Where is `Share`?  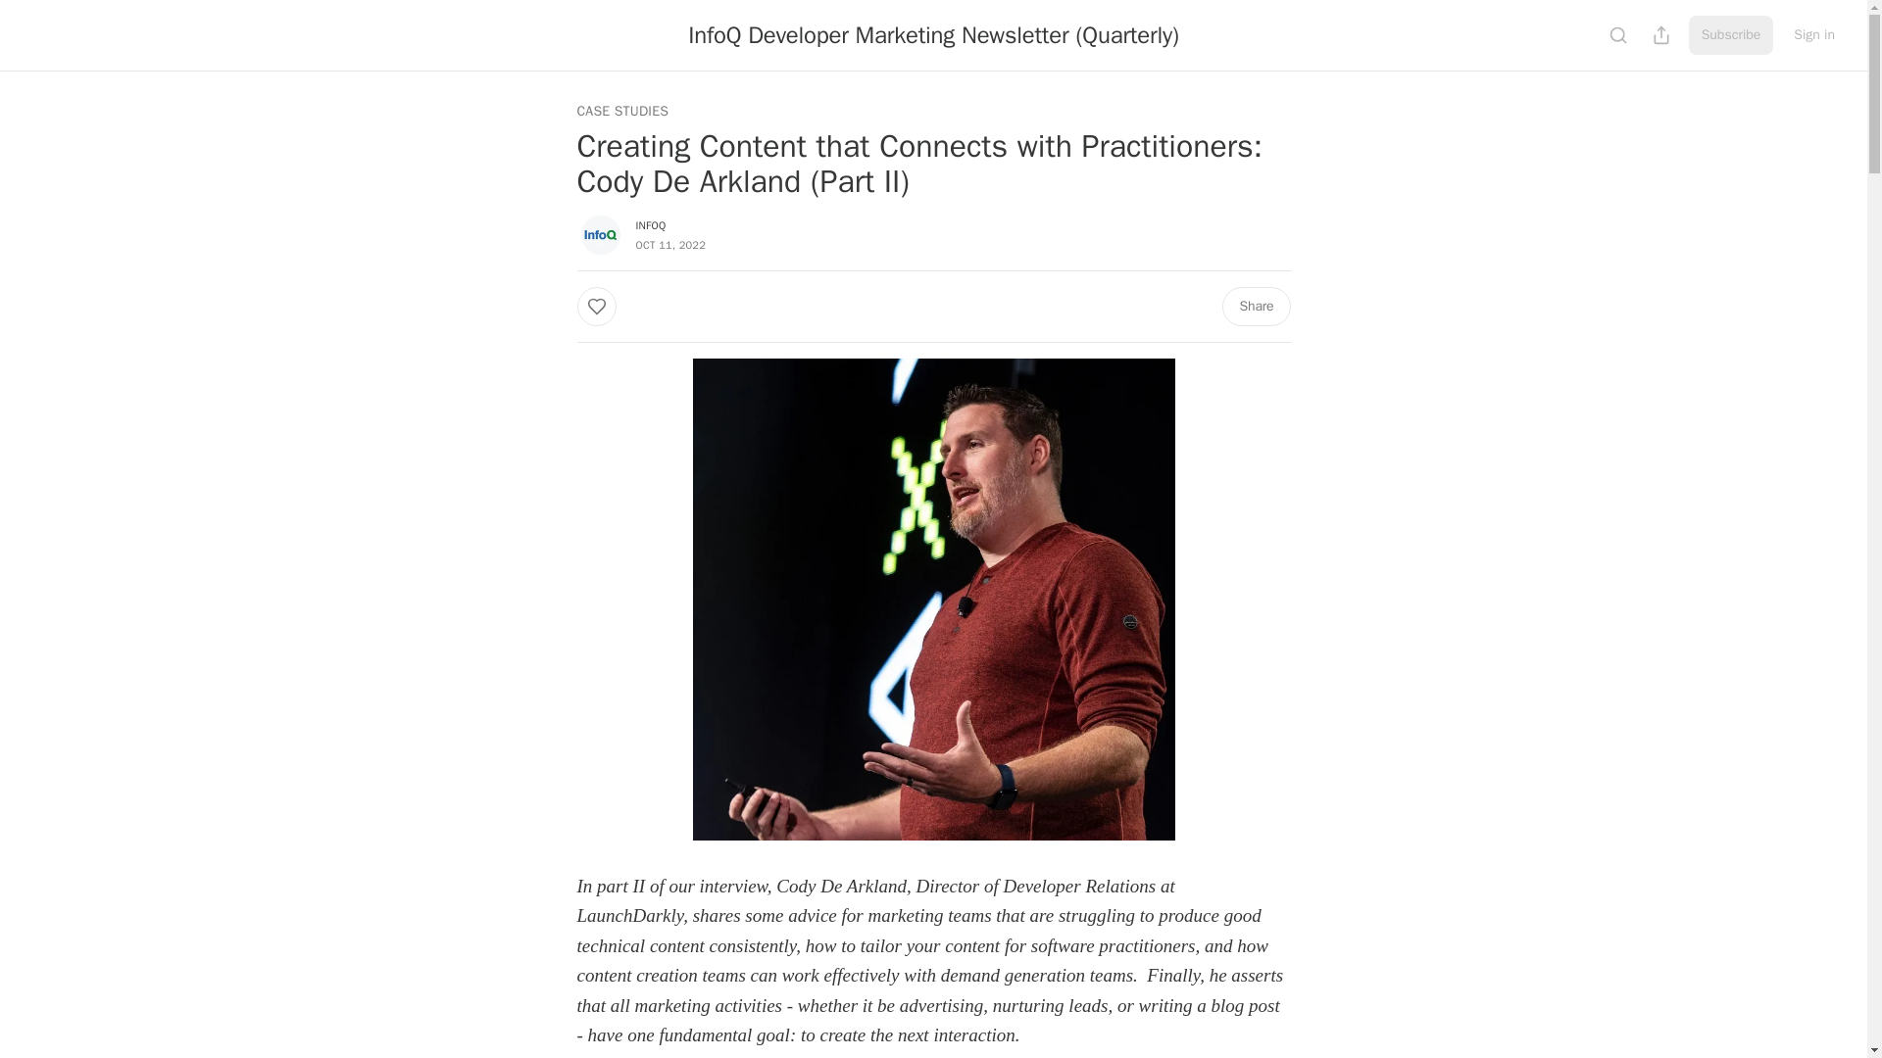 Share is located at coordinates (1255, 306).